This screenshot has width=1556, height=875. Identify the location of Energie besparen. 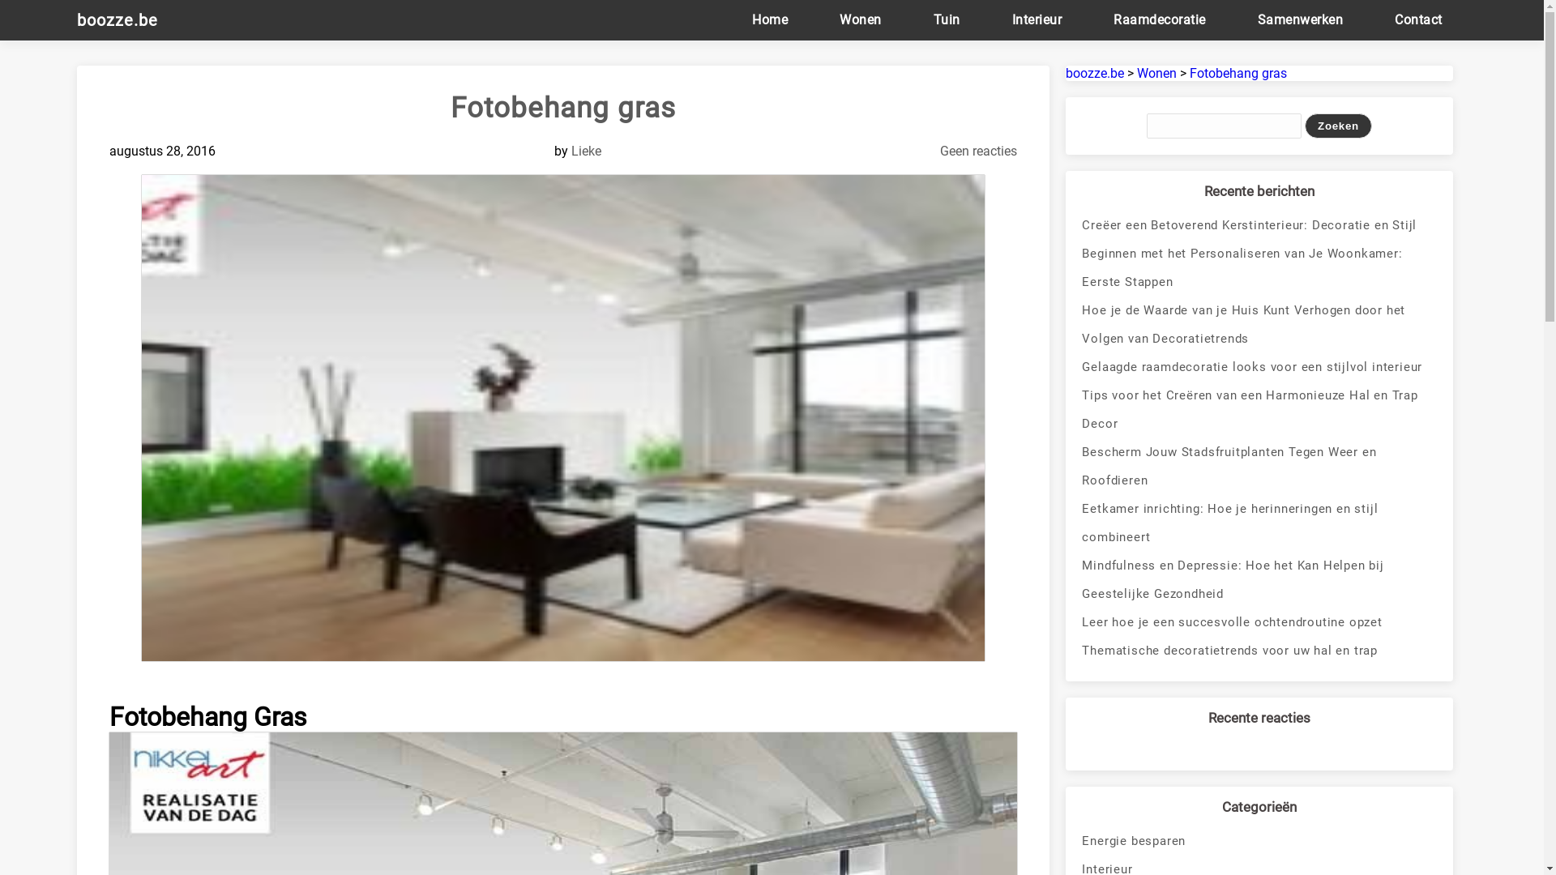
(1259, 841).